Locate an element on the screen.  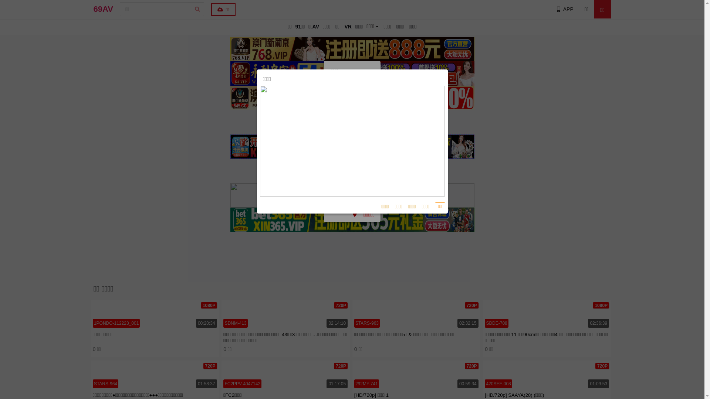
69AV is located at coordinates (103, 9).